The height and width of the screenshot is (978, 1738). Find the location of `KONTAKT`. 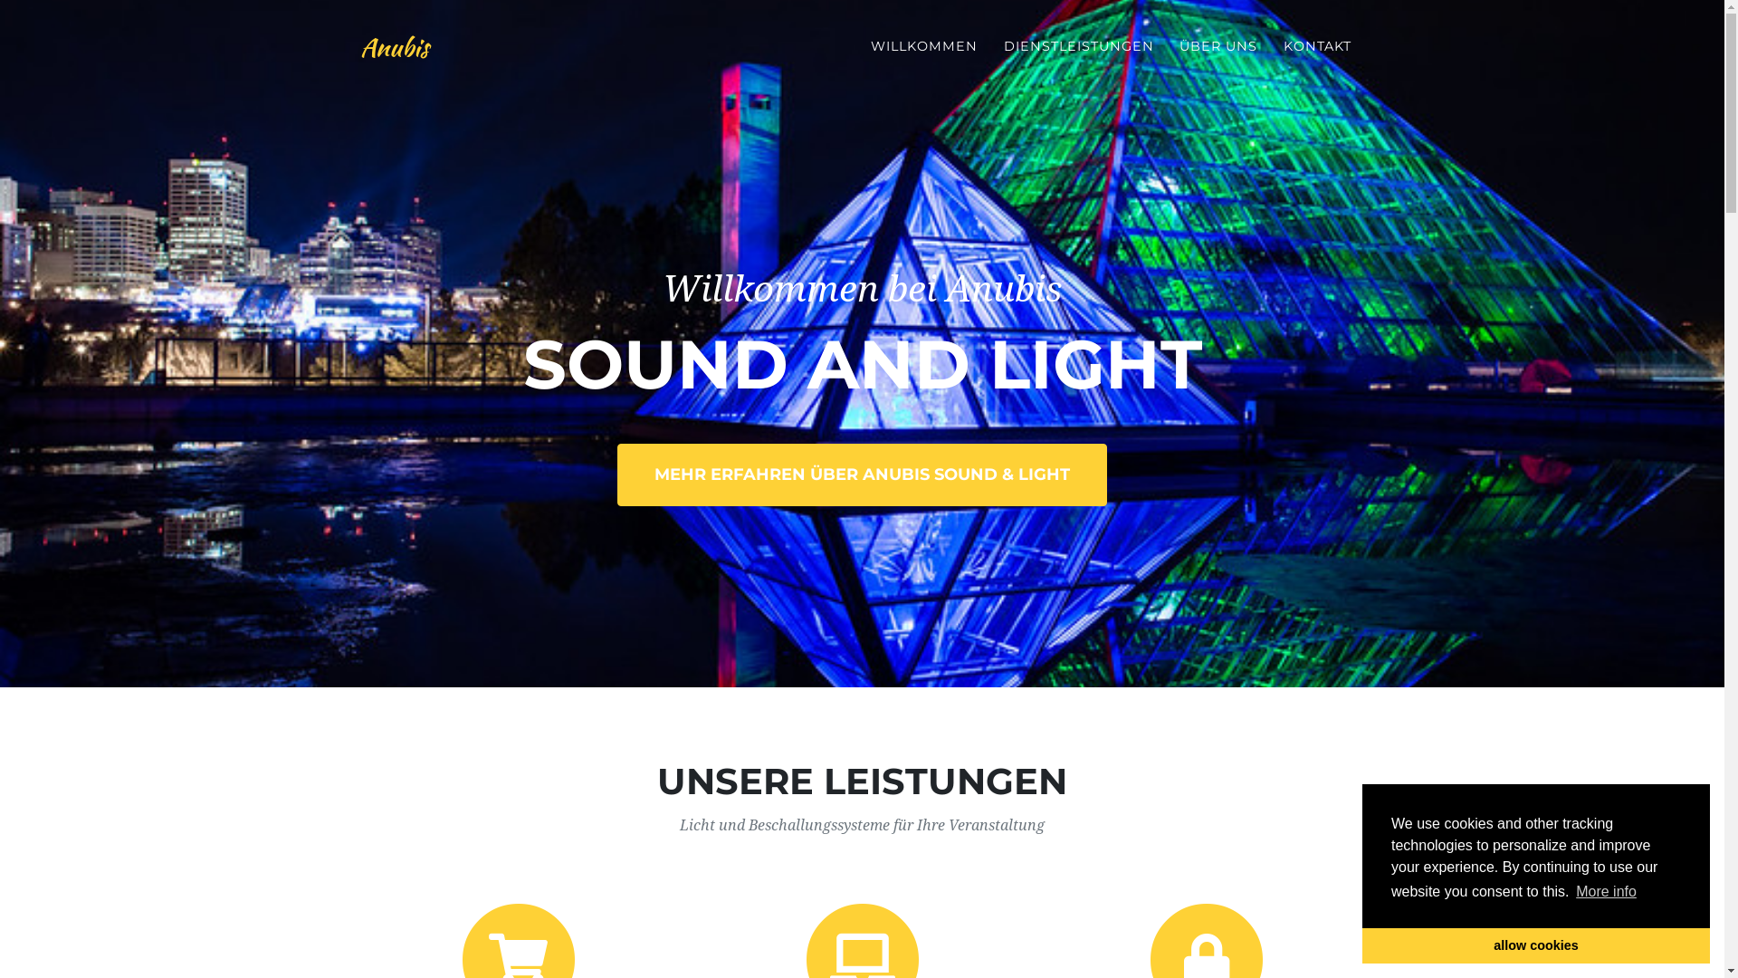

KONTAKT is located at coordinates (1318, 46).